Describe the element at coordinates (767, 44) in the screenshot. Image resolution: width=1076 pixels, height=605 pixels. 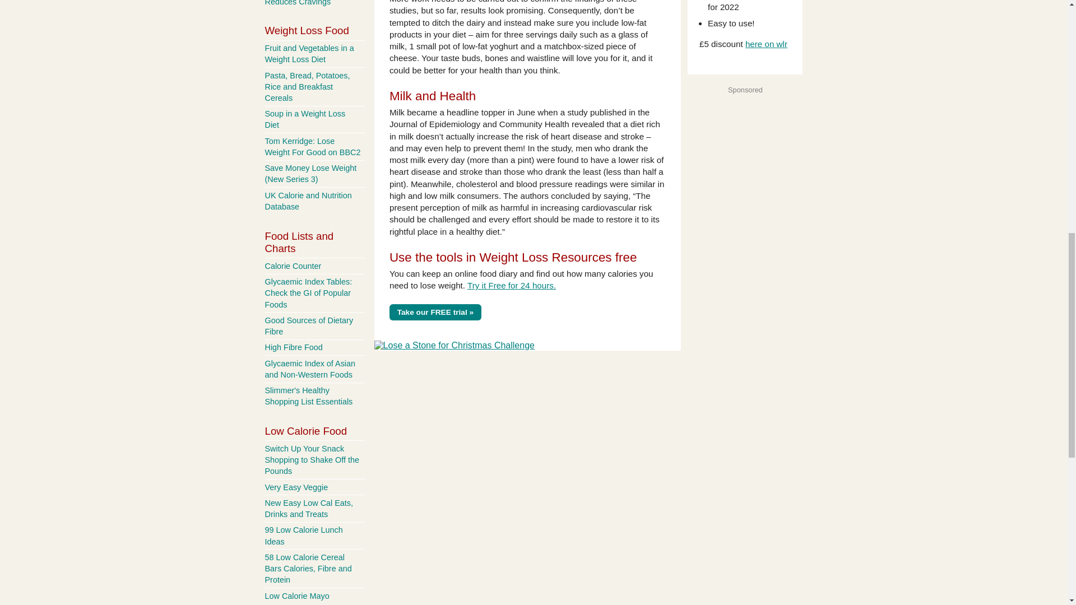
I see `here on wlr` at that location.